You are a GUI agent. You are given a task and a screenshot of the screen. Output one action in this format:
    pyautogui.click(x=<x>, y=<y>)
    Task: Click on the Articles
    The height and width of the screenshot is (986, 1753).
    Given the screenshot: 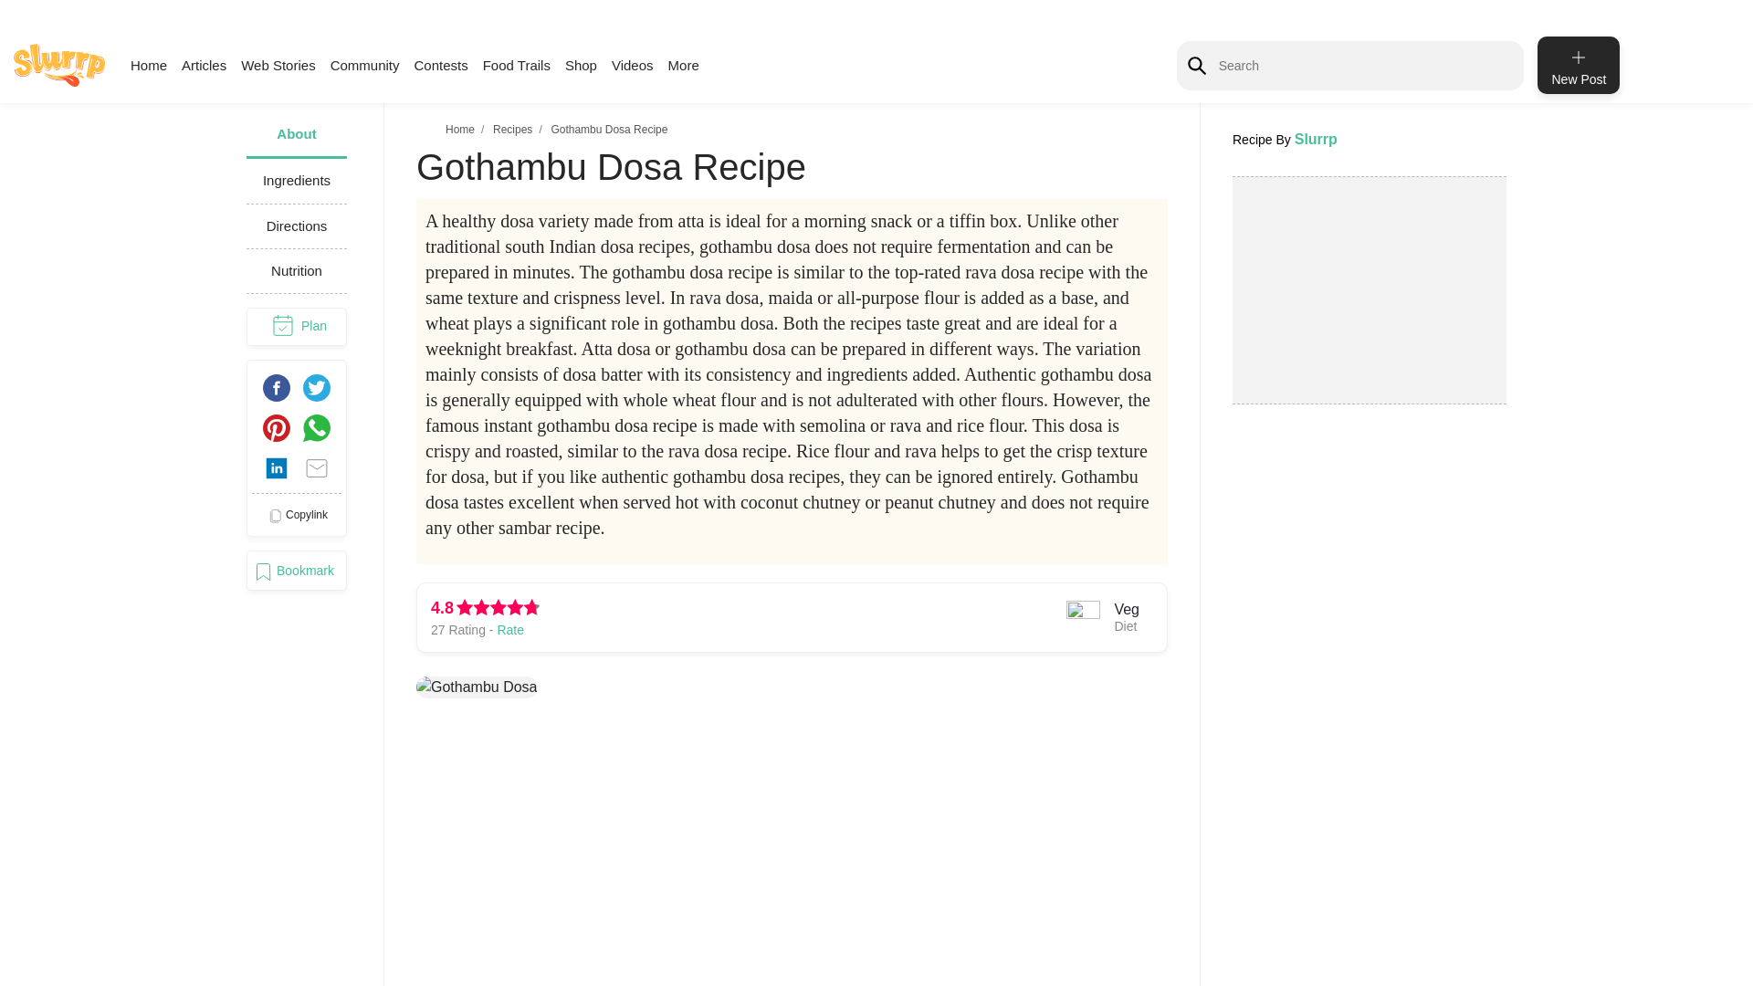 What is the action you would take?
    pyautogui.click(x=204, y=64)
    